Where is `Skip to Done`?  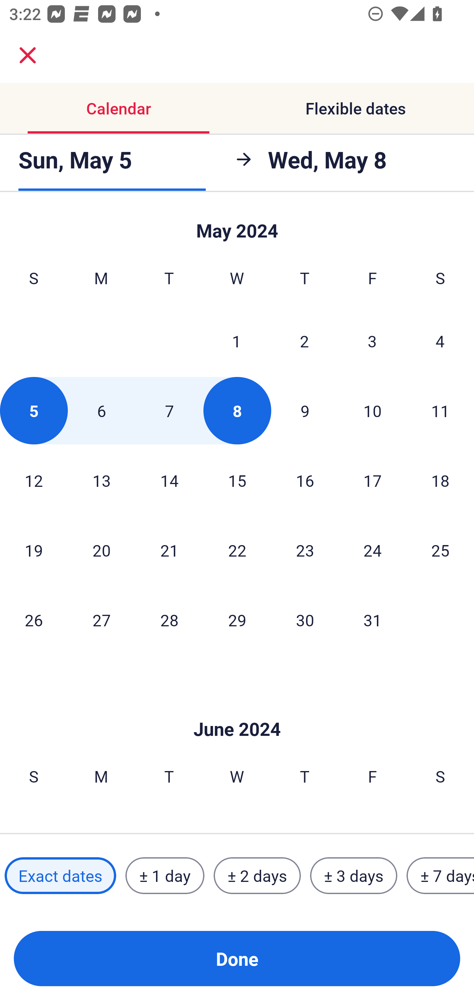
Skip to Done is located at coordinates (237, 709).